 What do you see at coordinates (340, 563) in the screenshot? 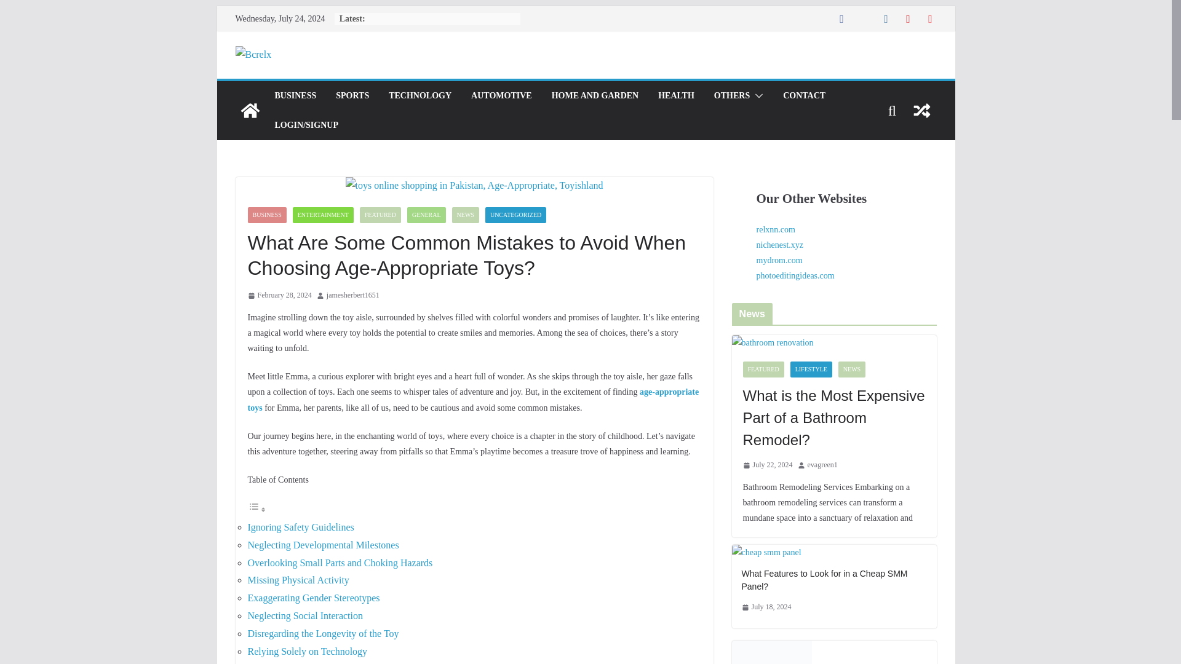
I see `Overlooking Small Parts and Choking Hazards` at bounding box center [340, 563].